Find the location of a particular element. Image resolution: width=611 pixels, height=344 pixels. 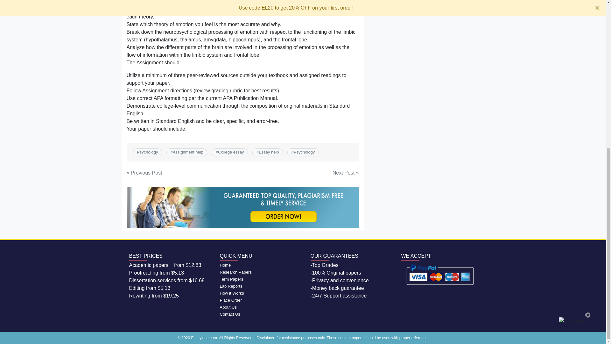

Psychology is located at coordinates (147, 152).